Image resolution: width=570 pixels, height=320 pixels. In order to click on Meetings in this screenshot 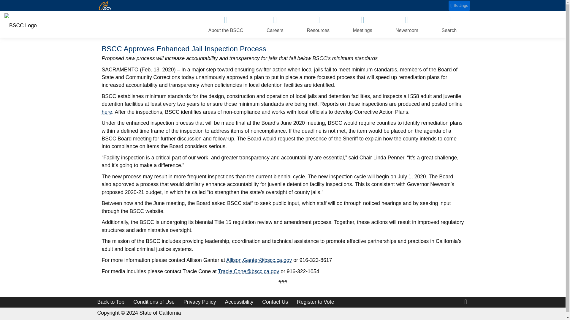, I will do `click(362, 24)`.